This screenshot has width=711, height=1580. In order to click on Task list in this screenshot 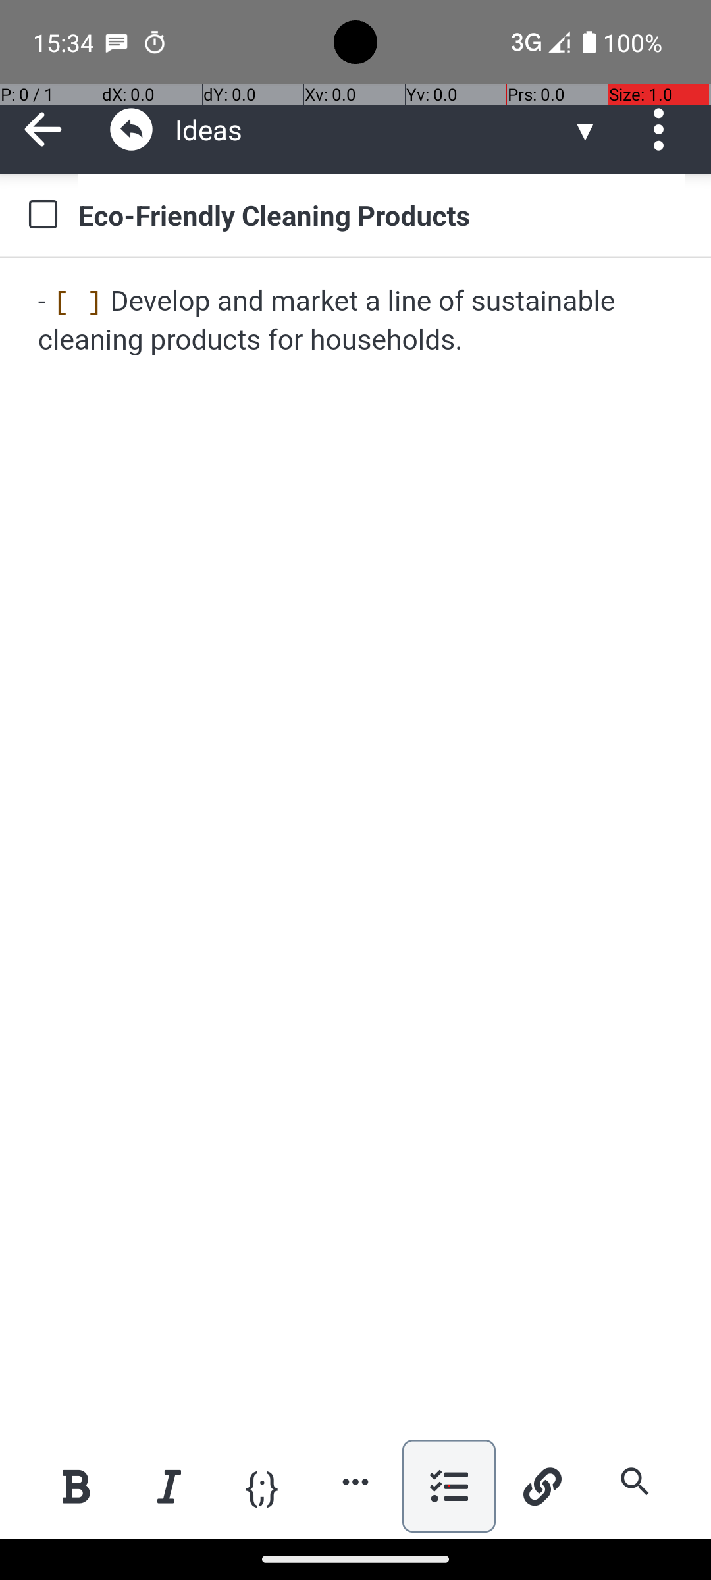, I will do `click(449, 1487)`.